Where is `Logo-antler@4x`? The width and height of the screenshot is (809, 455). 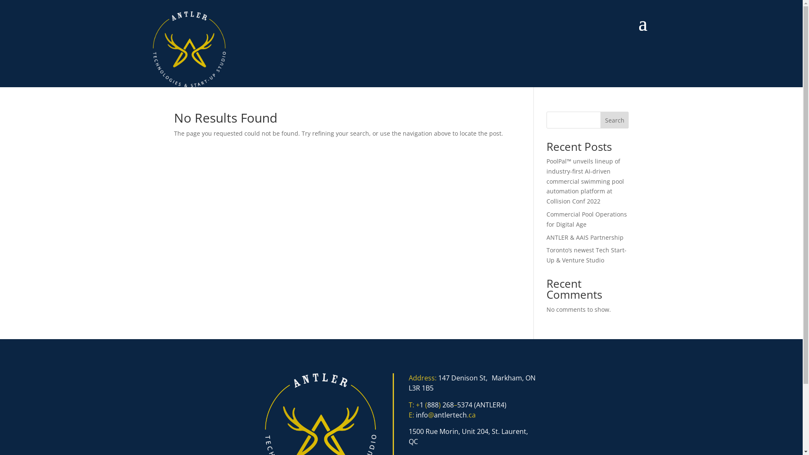
Logo-antler@4x is located at coordinates (189, 49).